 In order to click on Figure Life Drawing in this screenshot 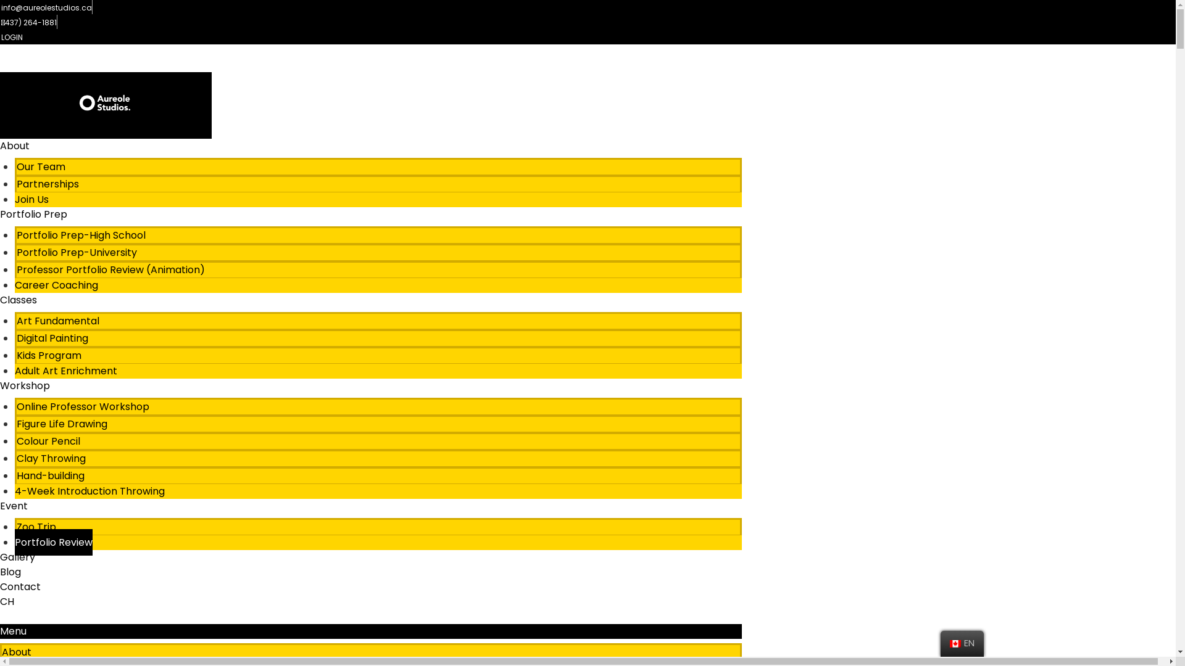, I will do `click(62, 424)`.